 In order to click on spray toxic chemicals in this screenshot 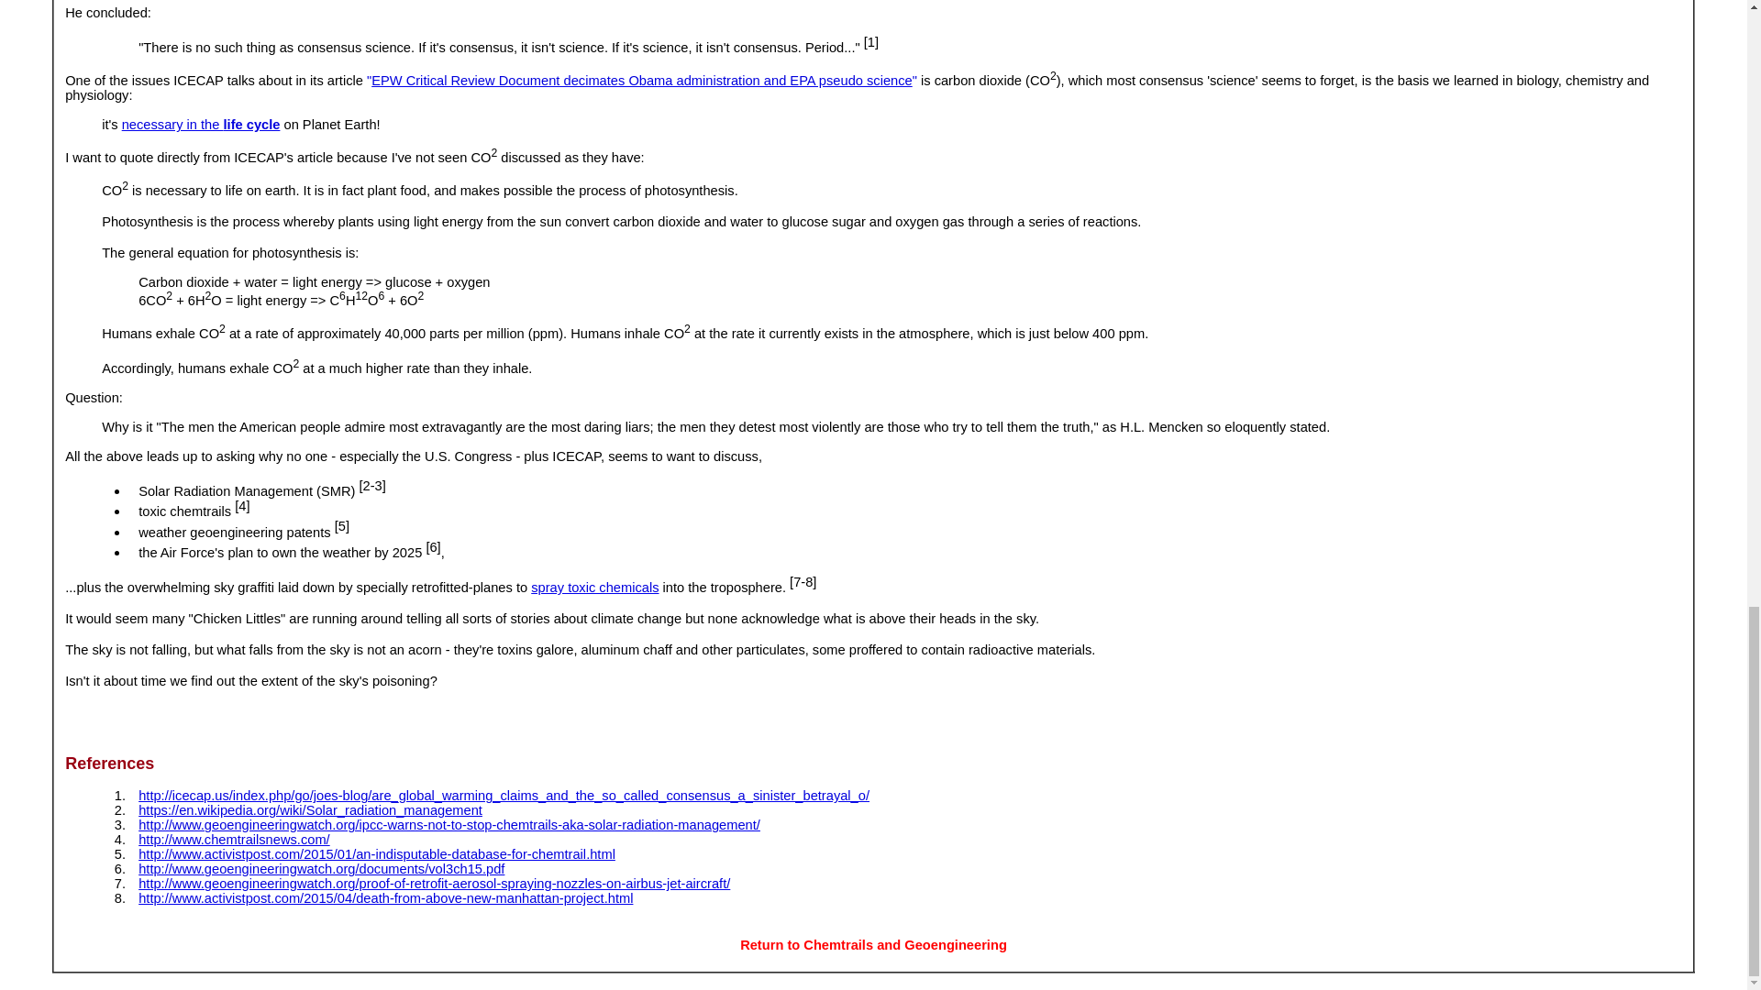, I will do `click(594, 587)`.